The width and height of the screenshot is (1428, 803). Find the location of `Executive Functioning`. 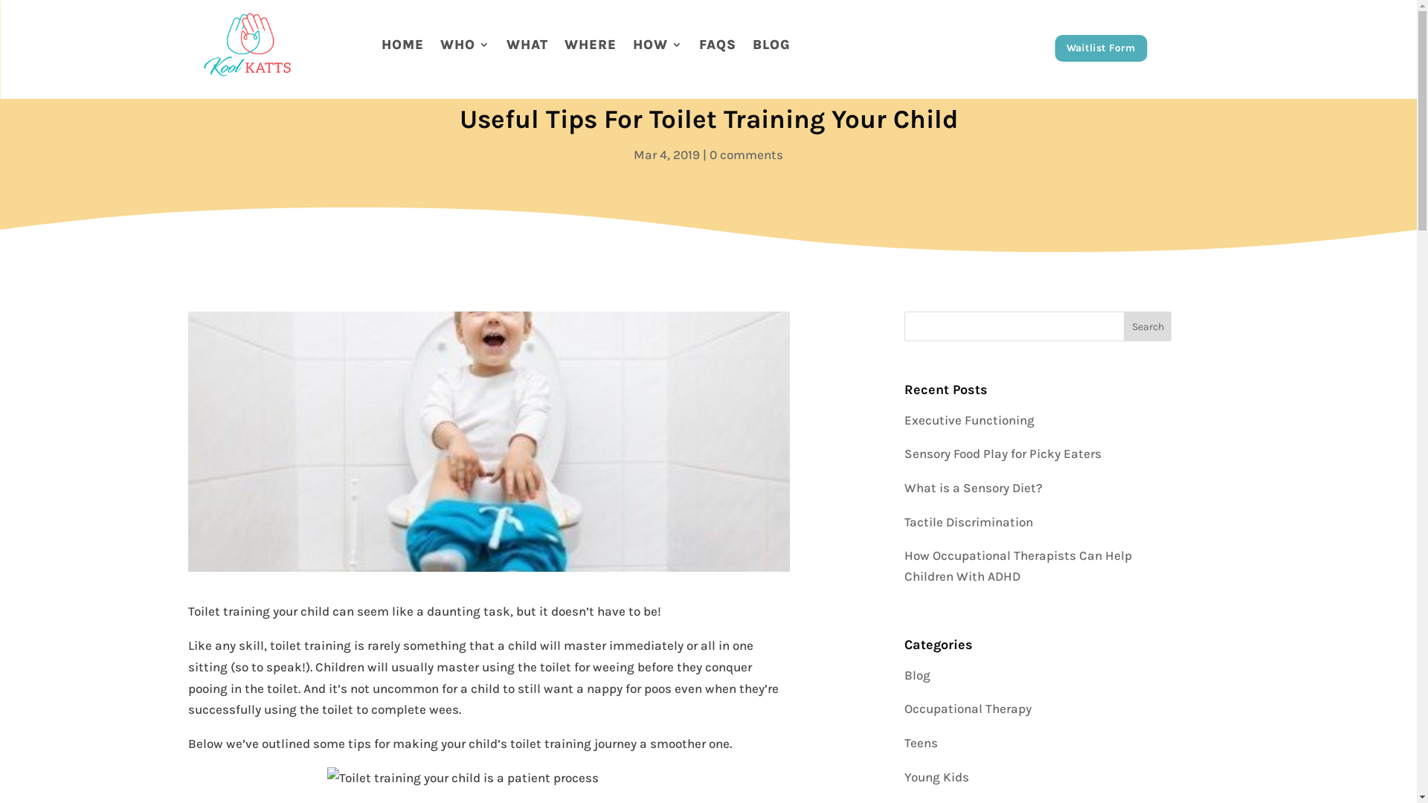

Executive Functioning is located at coordinates (970, 420).